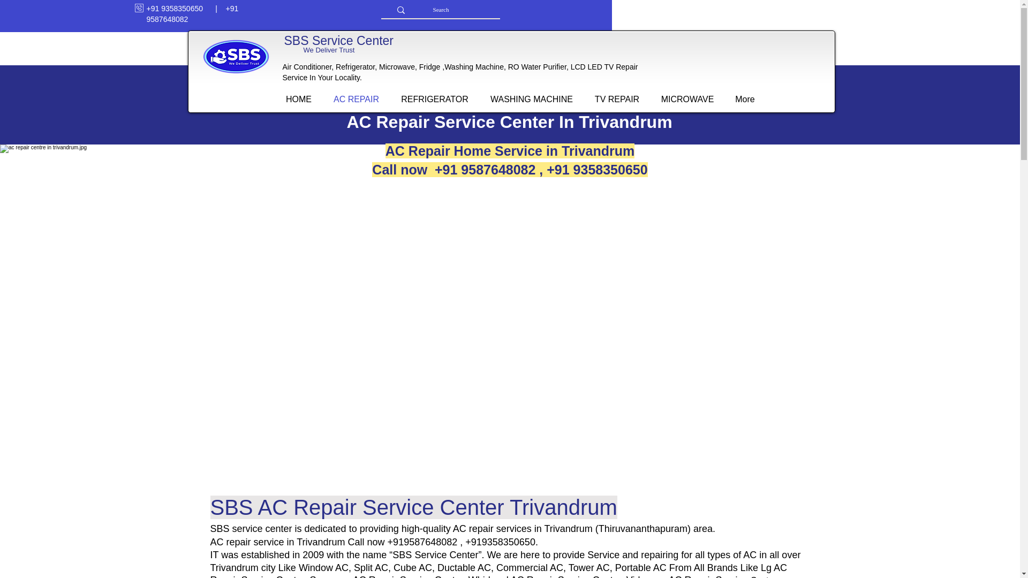 This screenshot has width=1028, height=578. I want to click on REFRIGERATOR, so click(434, 99).